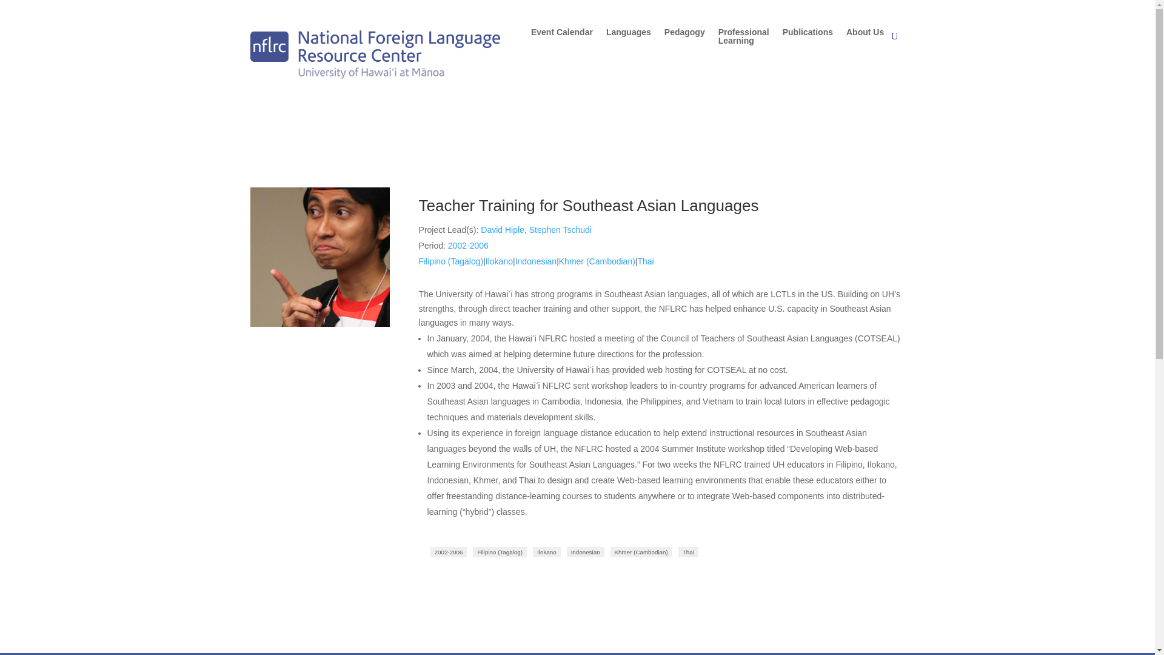 This screenshot has width=1164, height=655. I want to click on About Us, so click(865, 39).